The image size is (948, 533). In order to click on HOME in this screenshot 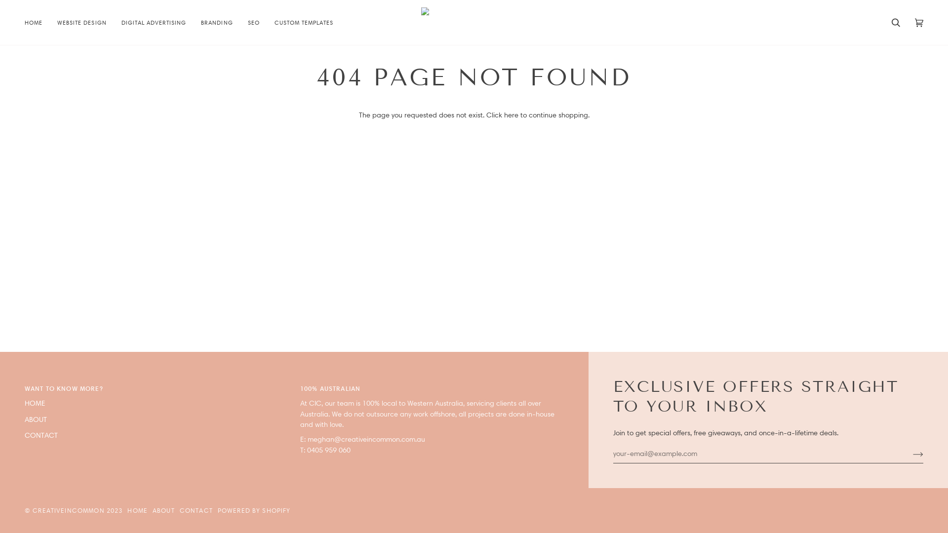, I will do `click(38, 23)`.